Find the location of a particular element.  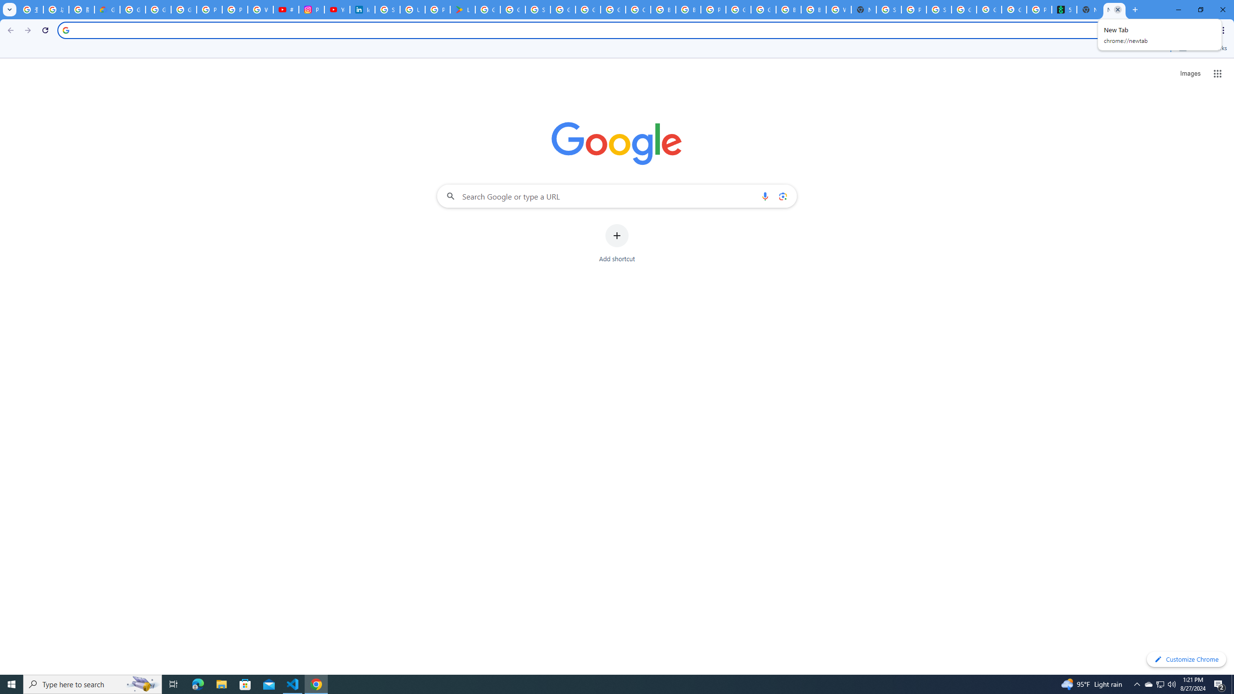

YouTube Culture & Trends - On The Rise: Handcam Videos is located at coordinates (336, 10).